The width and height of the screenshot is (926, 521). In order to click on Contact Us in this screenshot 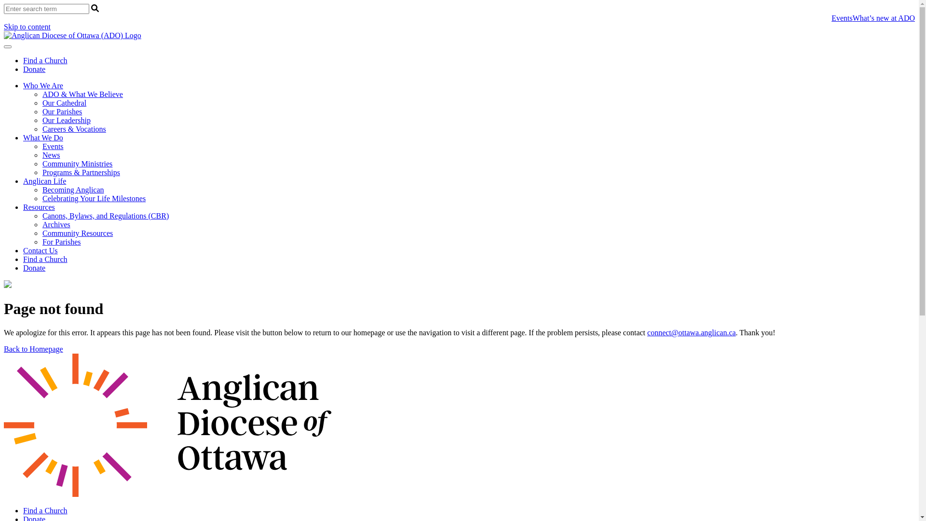, I will do `click(41, 251)`.